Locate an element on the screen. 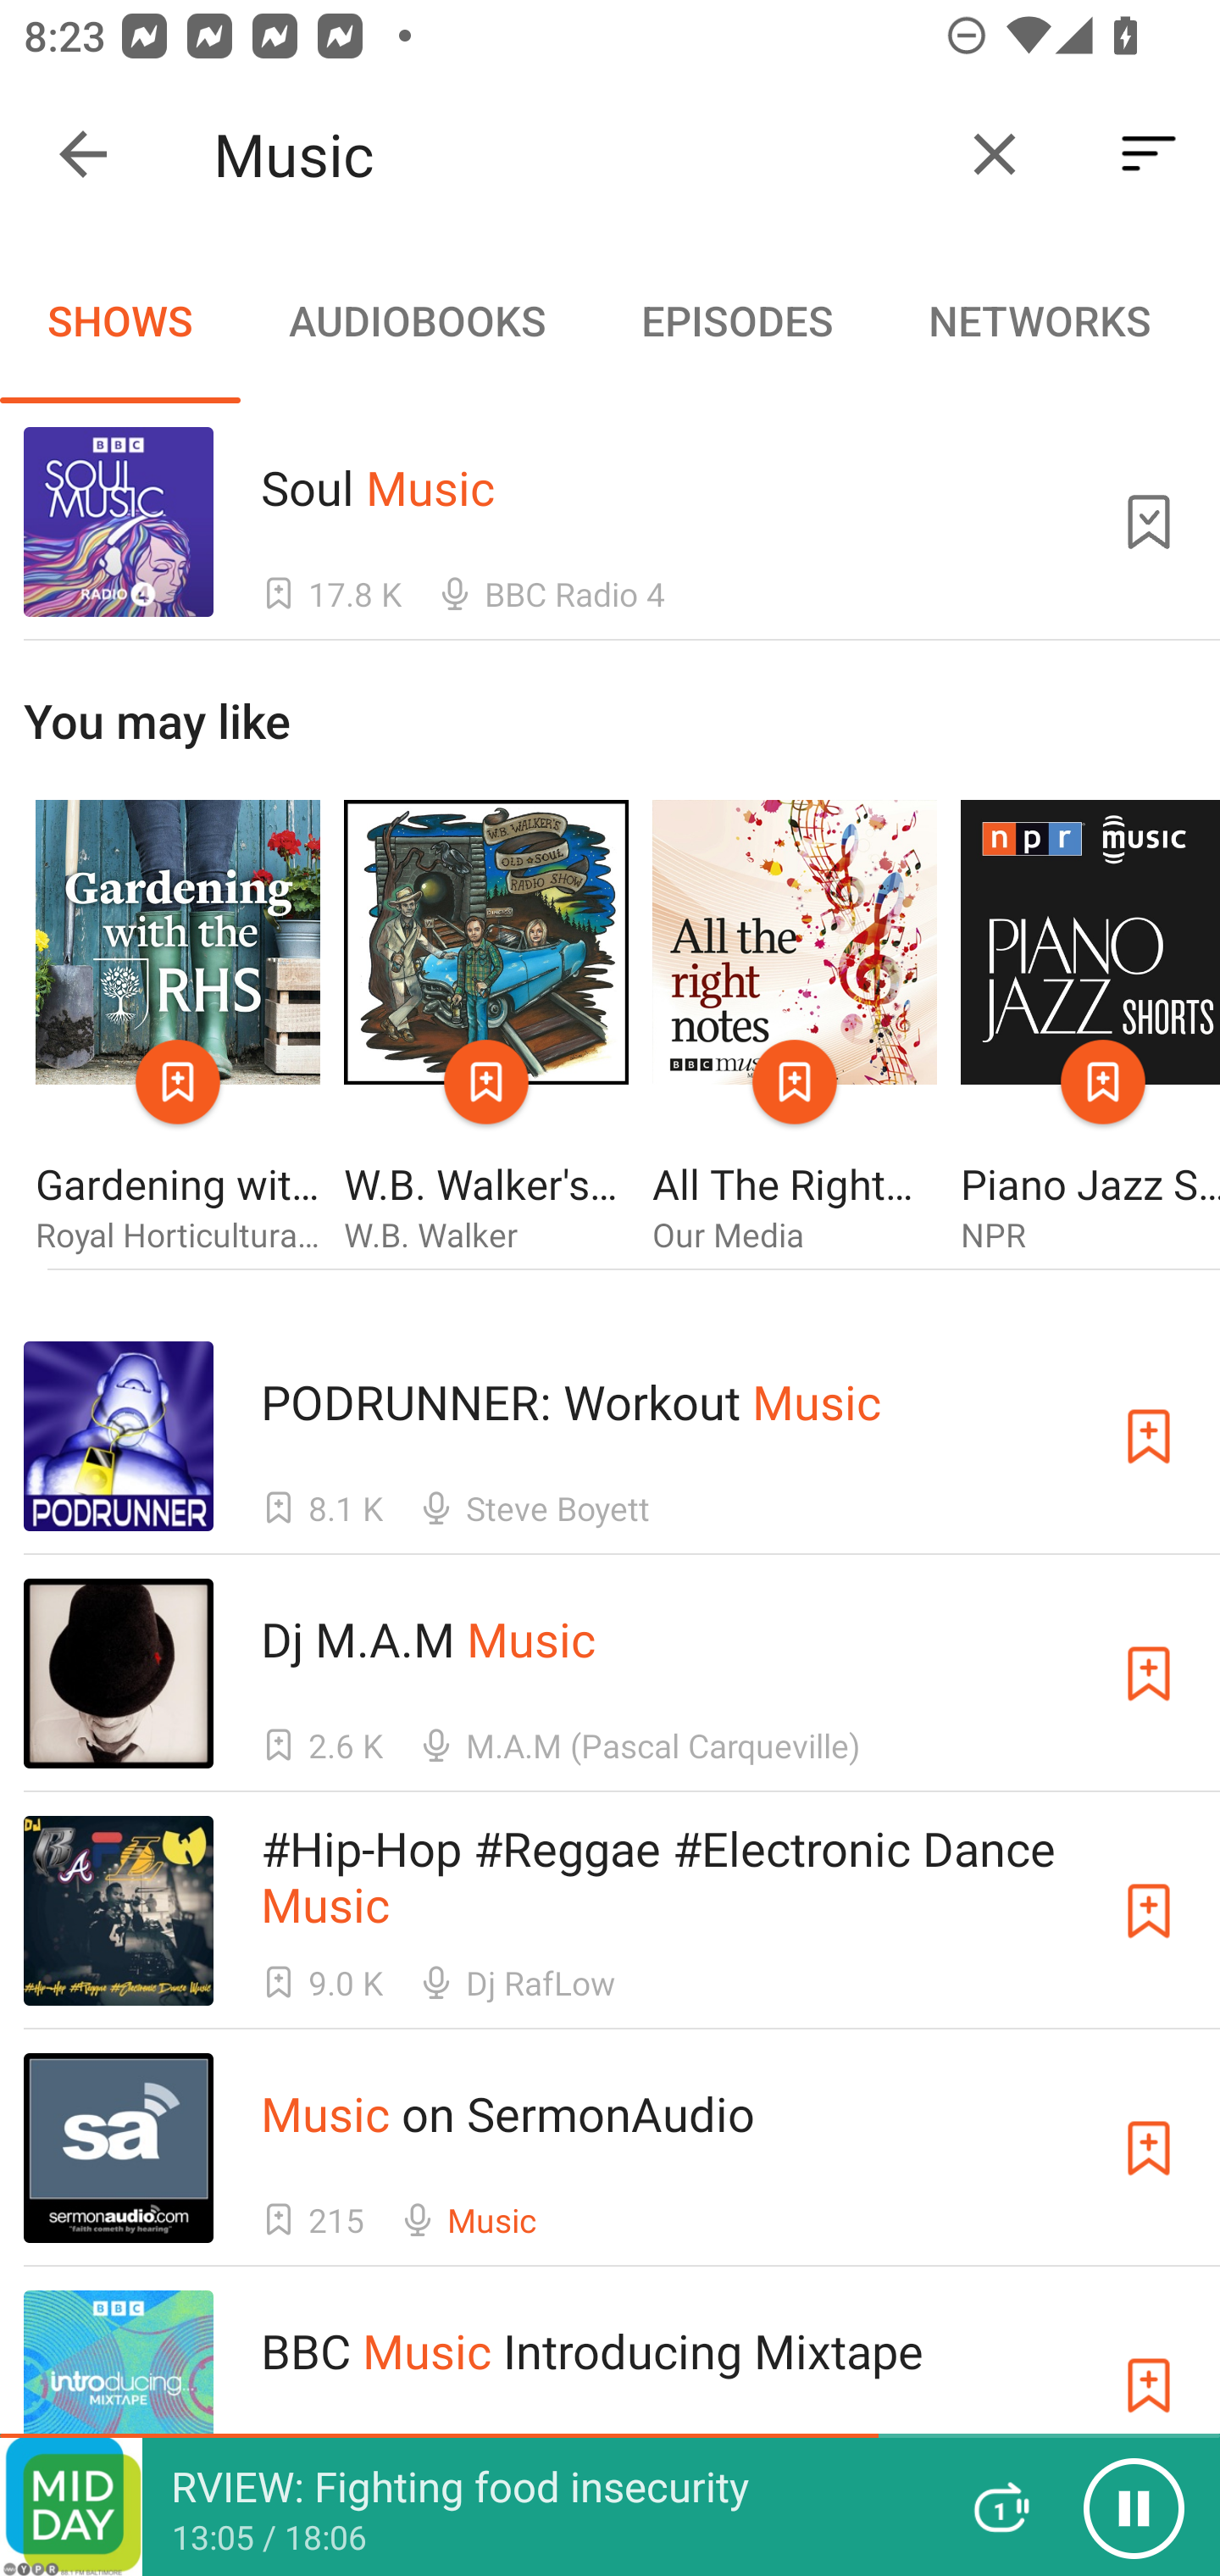  W.B. Walker's Old Soul Radio Show W.B. Walker is located at coordinates (486, 1029).